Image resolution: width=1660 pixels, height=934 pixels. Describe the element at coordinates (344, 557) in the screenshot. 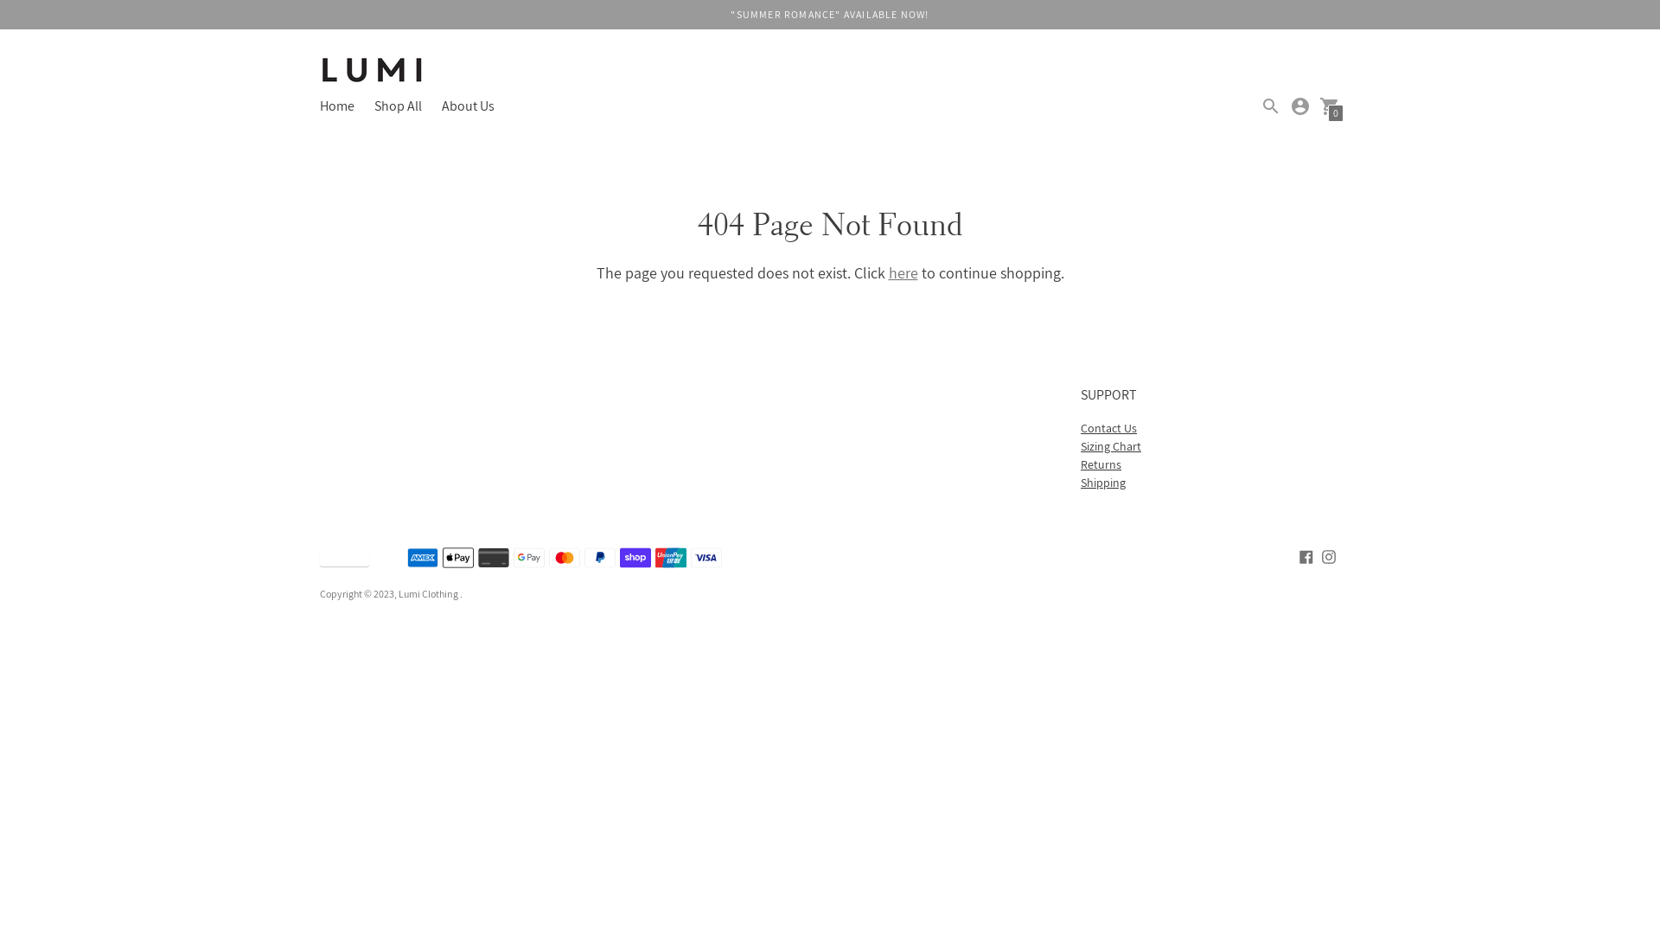

I see `AUD $` at that location.